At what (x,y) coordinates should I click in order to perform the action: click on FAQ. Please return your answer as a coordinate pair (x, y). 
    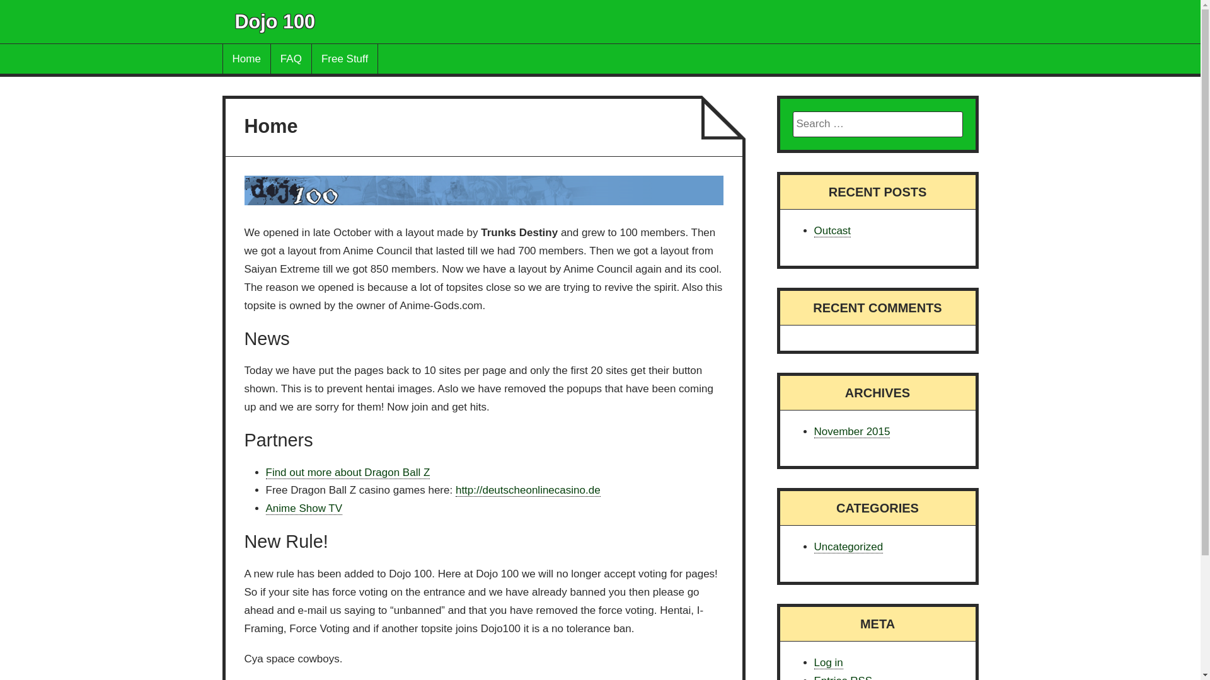
    Looking at the image, I should click on (291, 59).